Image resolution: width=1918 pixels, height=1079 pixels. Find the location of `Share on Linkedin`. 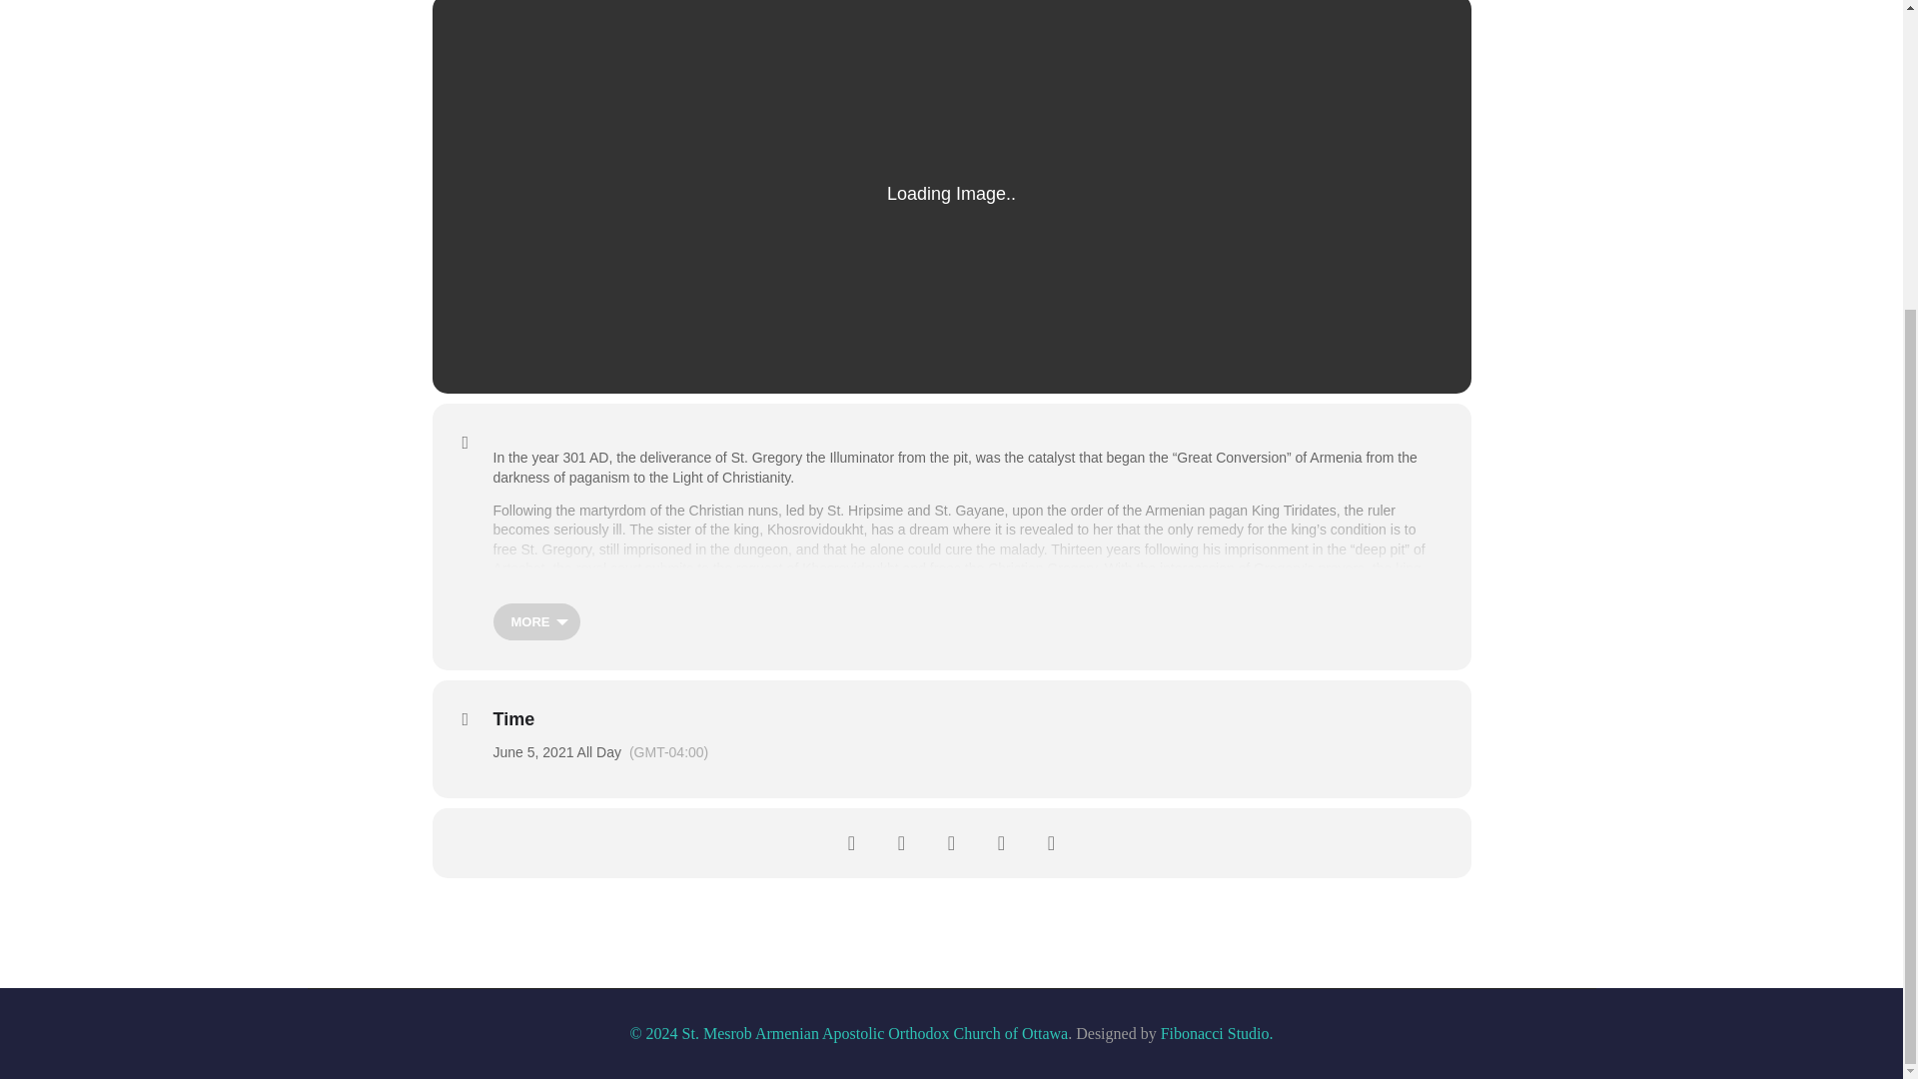

Share on Linkedin is located at coordinates (951, 843).